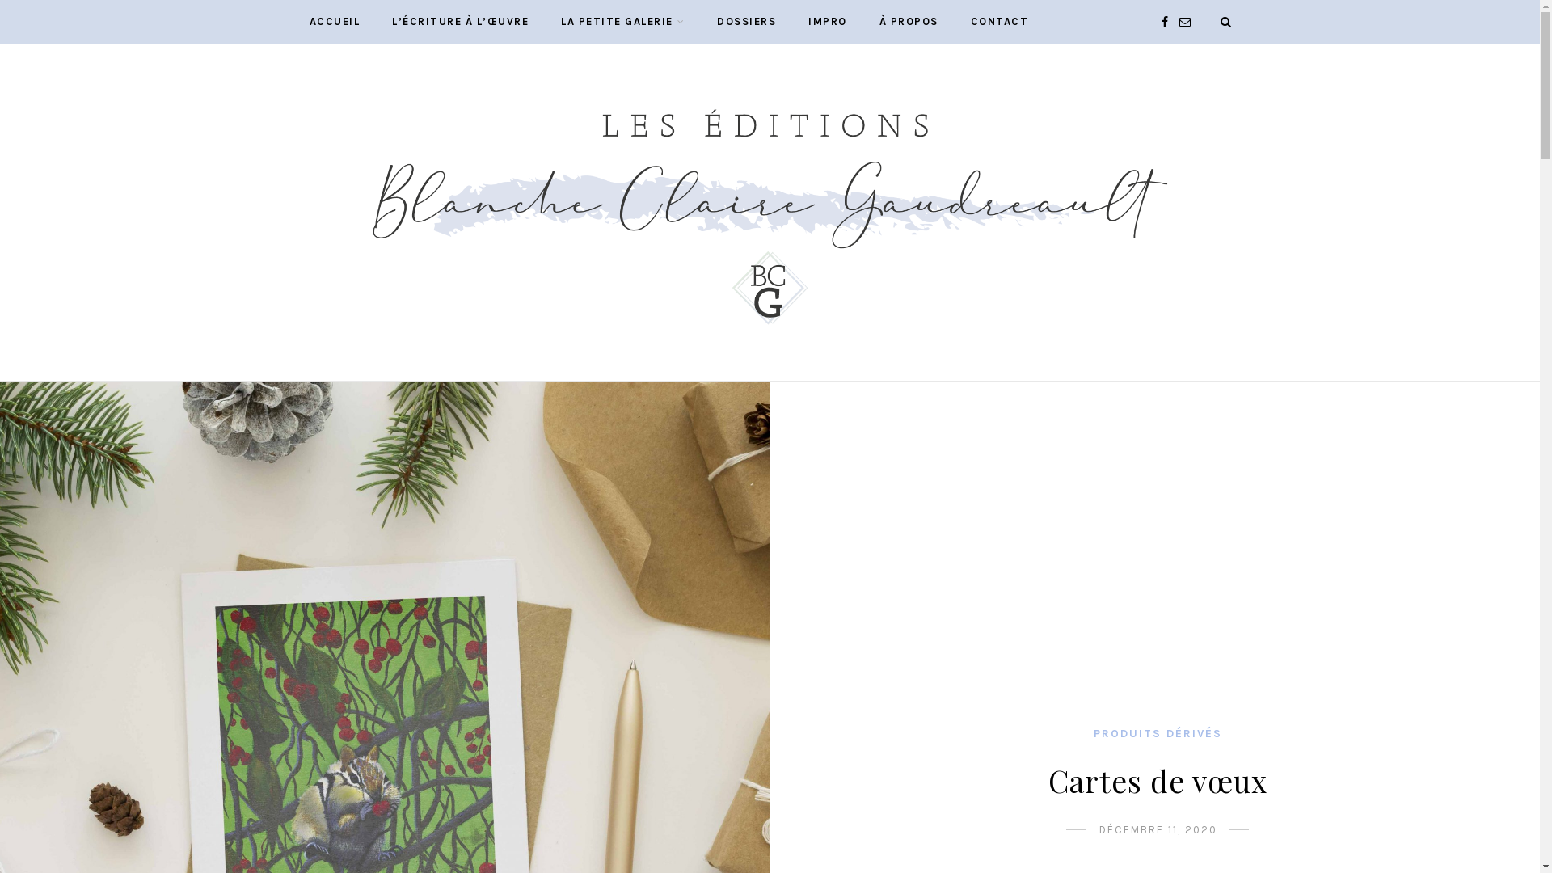 The image size is (1552, 873). Describe the element at coordinates (622, 22) in the screenshot. I see `LA PETITE GALERIE` at that location.